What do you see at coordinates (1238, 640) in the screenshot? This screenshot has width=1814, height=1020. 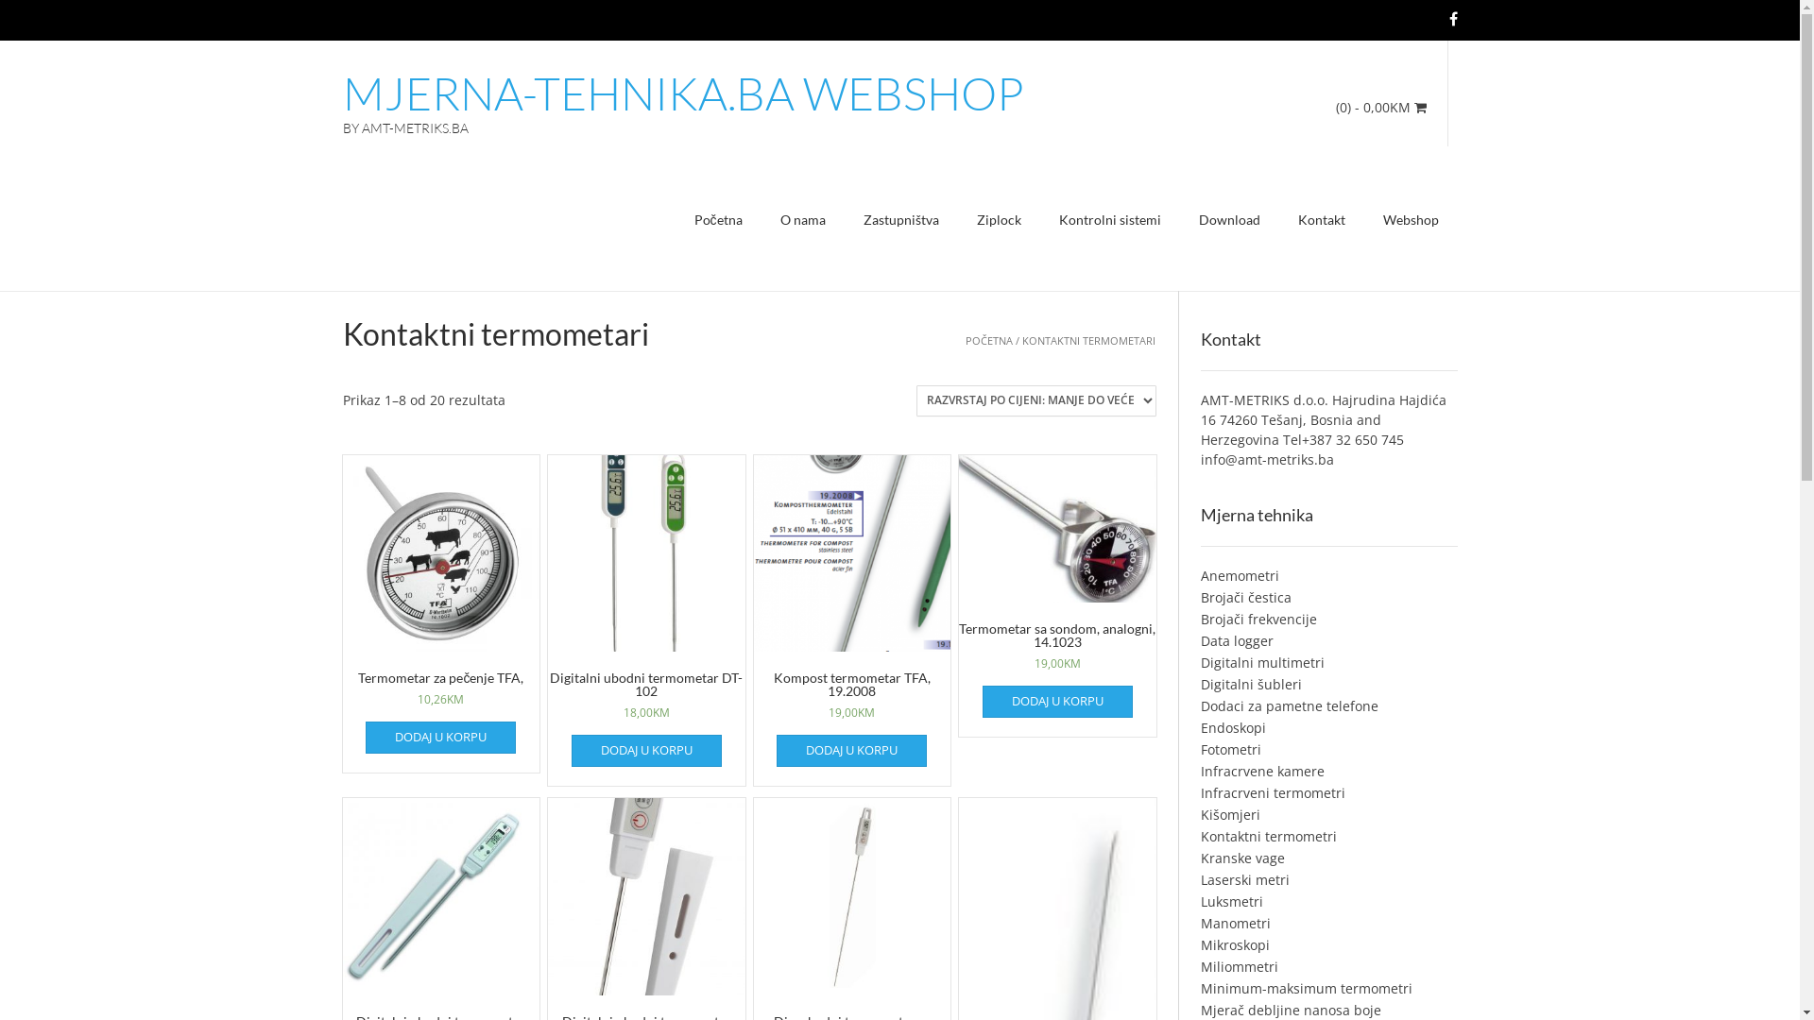 I see `Data logger` at bounding box center [1238, 640].